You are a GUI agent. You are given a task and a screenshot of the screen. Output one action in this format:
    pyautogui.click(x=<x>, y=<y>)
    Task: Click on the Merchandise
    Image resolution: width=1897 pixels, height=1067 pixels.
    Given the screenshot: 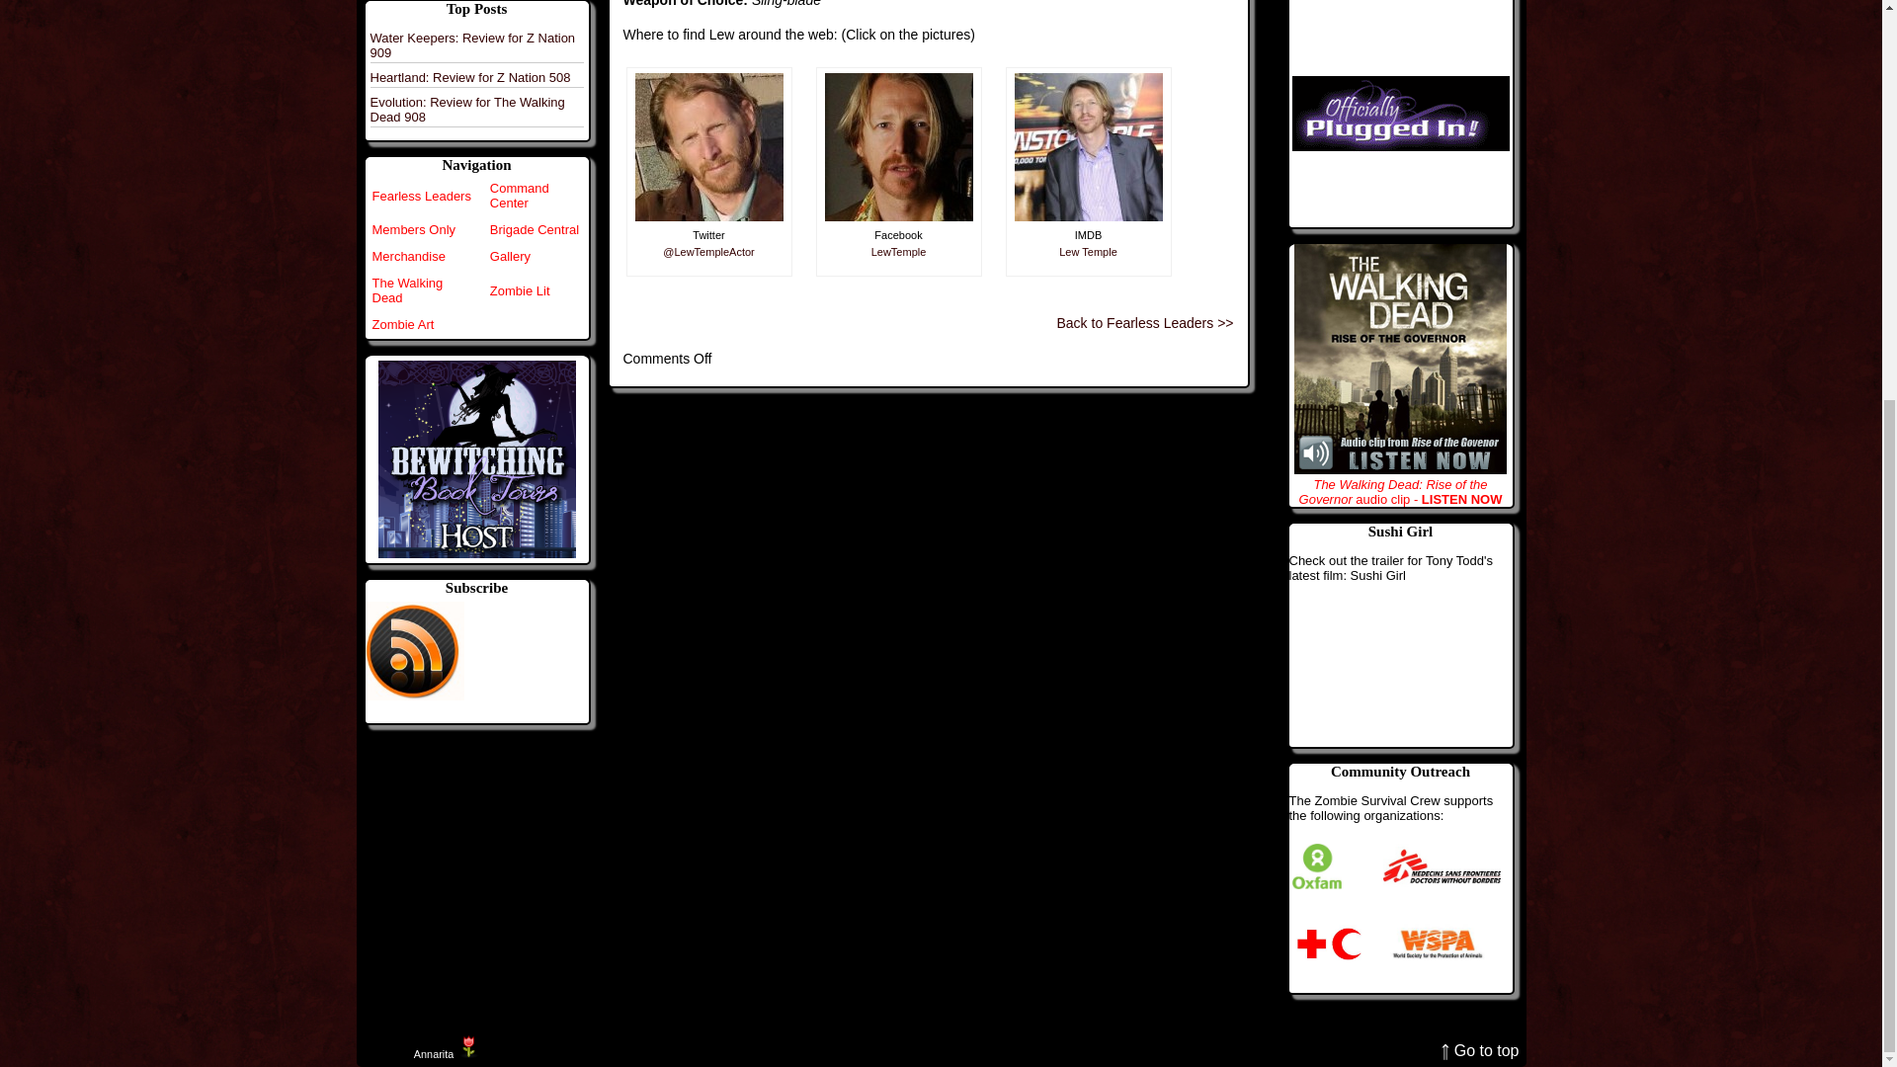 What is the action you would take?
    pyautogui.click(x=407, y=255)
    